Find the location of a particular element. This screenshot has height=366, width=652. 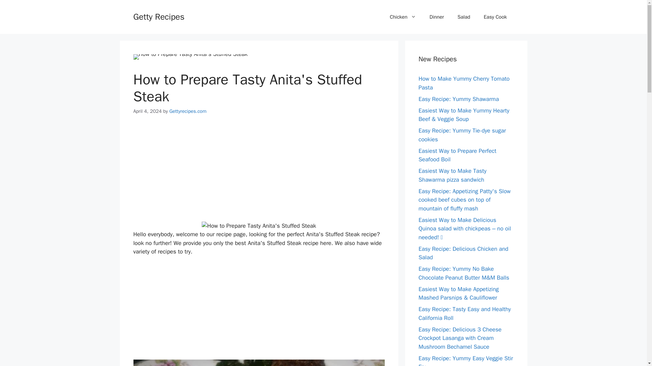

Salad is located at coordinates (463, 17).